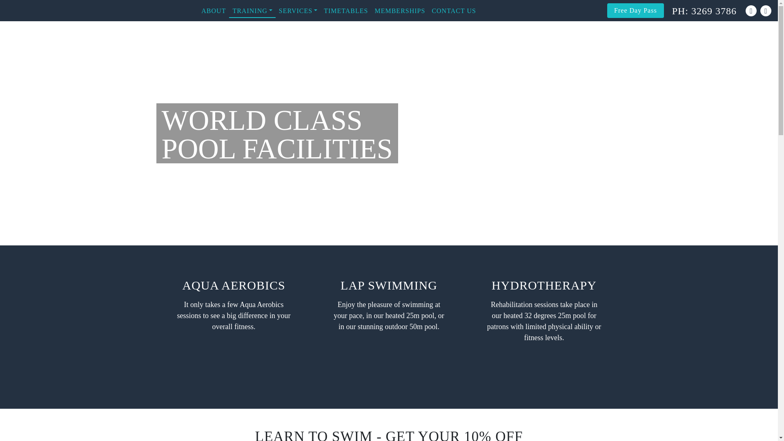  Describe the element at coordinates (345, 11) in the screenshot. I see `Timetables` at that location.